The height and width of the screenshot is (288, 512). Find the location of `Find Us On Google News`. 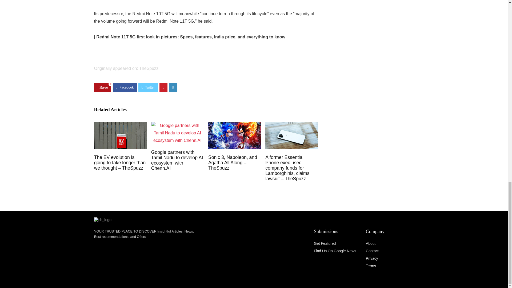

Find Us On Google News is located at coordinates (335, 251).